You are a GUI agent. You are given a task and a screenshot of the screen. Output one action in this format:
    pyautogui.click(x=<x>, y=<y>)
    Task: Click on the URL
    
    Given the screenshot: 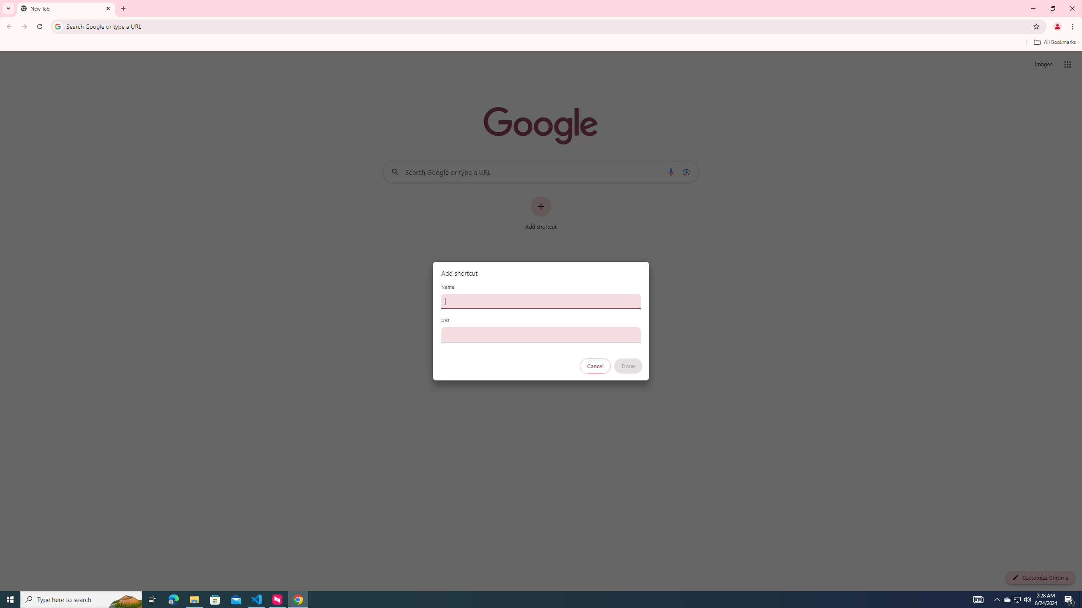 What is the action you would take?
    pyautogui.click(x=541, y=334)
    